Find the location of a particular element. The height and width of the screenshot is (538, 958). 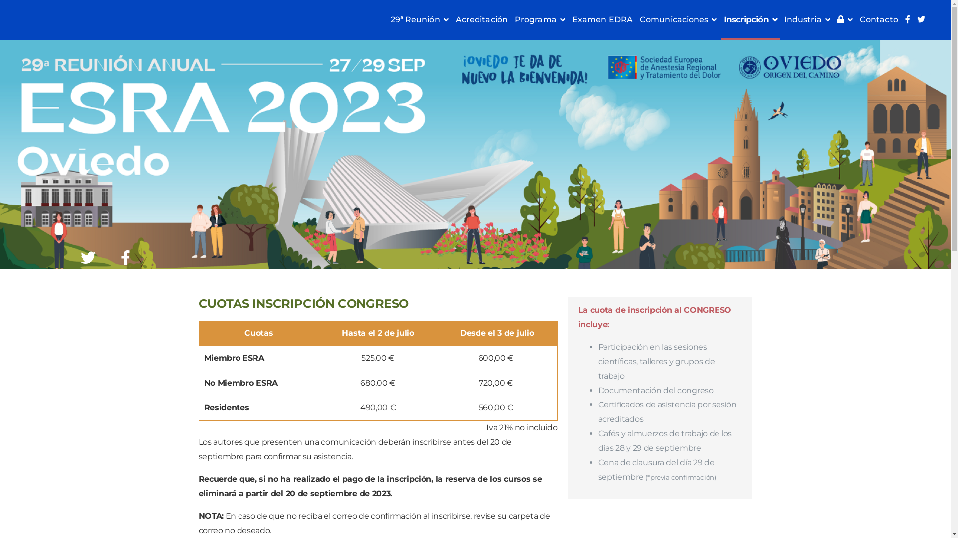

Contacto is located at coordinates (879, 20).